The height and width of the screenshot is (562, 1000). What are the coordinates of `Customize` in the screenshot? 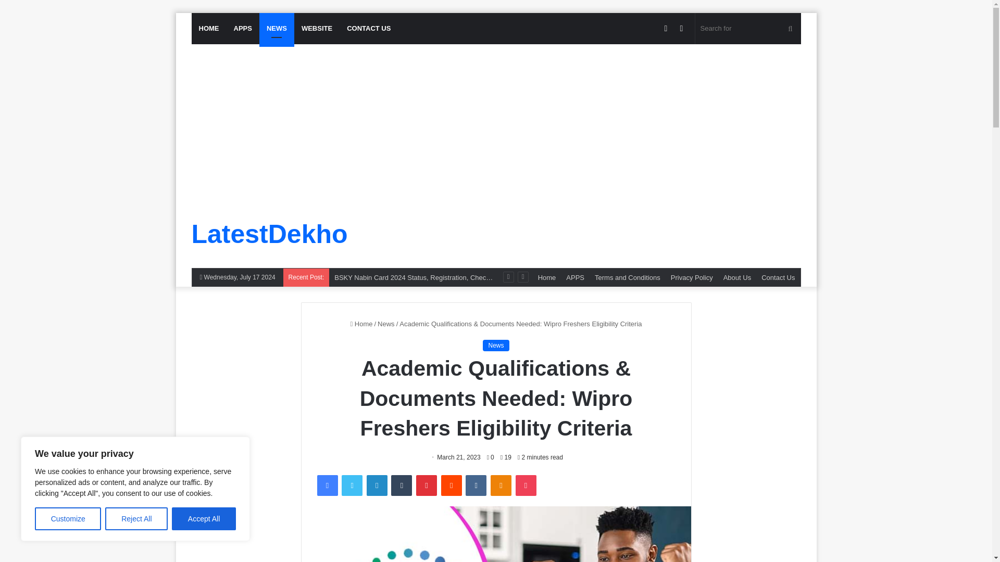 It's located at (68, 519).